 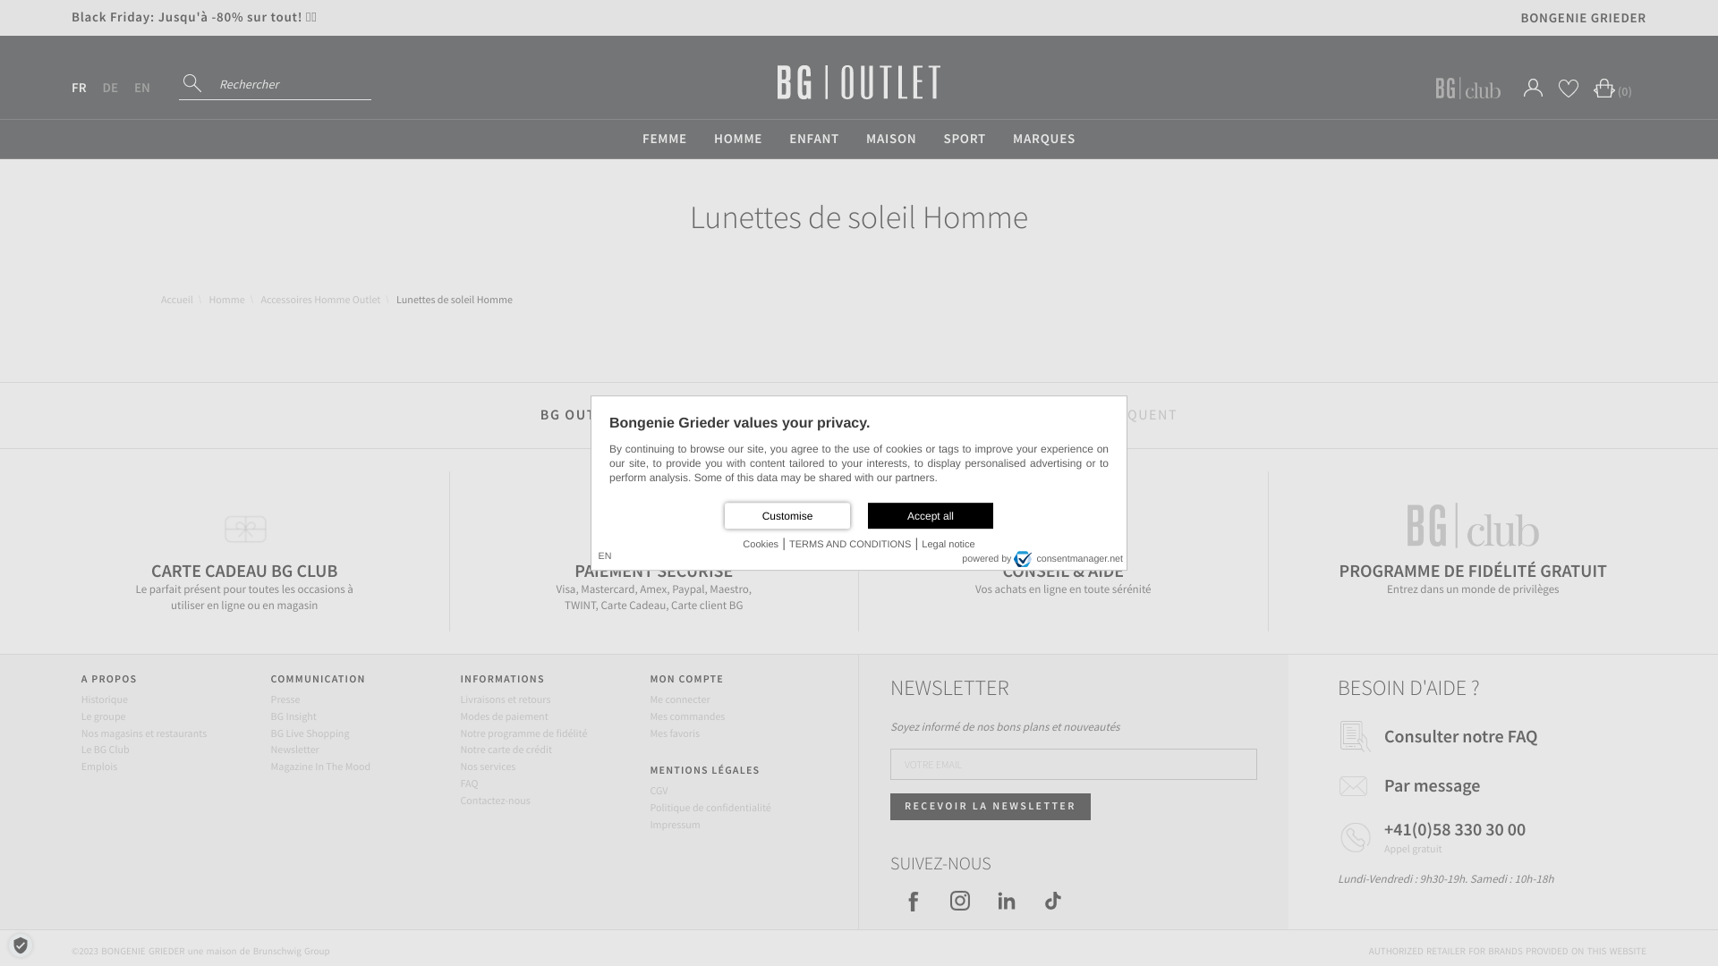 What do you see at coordinates (469, 784) in the screenshot?
I see `FAQ` at bounding box center [469, 784].